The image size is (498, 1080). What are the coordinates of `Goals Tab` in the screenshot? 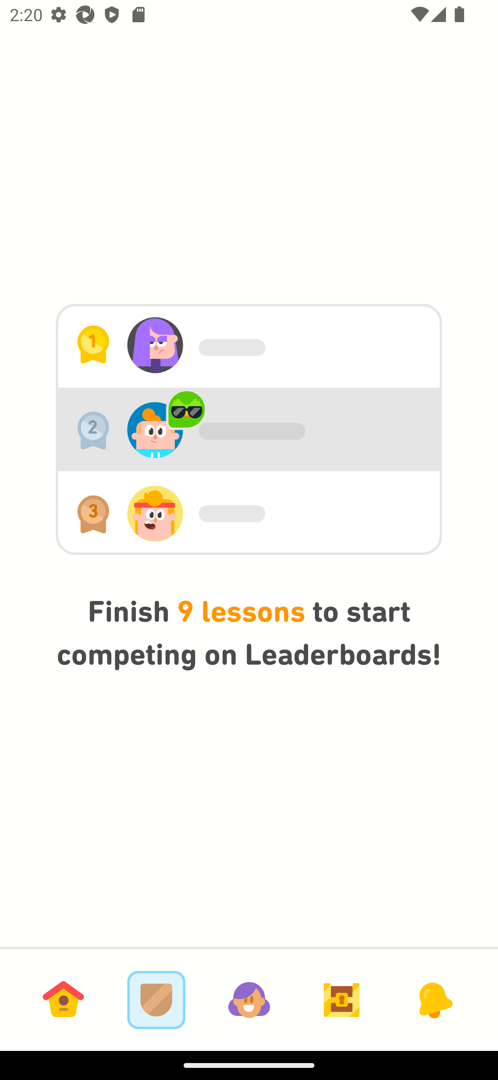 It's located at (342, 1000).